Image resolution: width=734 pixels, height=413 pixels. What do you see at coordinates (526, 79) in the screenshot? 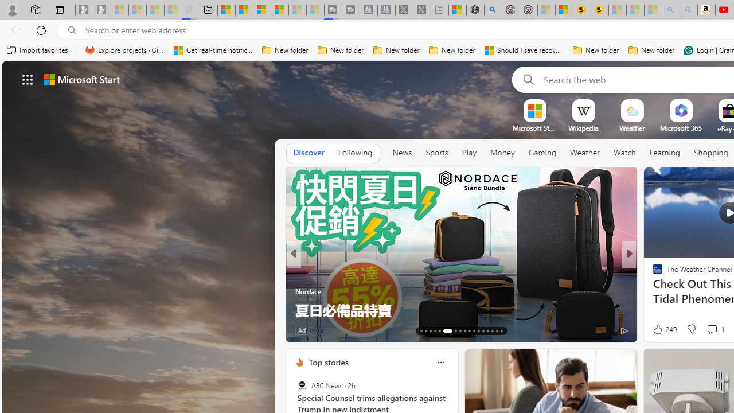
I see `Search` at bounding box center [526, 79].